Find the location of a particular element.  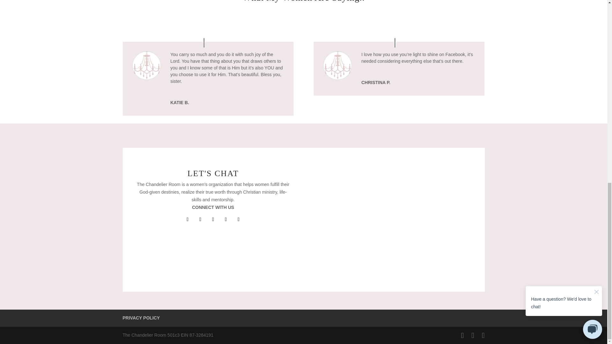

Follow on X is located at coordinates (200, 219).